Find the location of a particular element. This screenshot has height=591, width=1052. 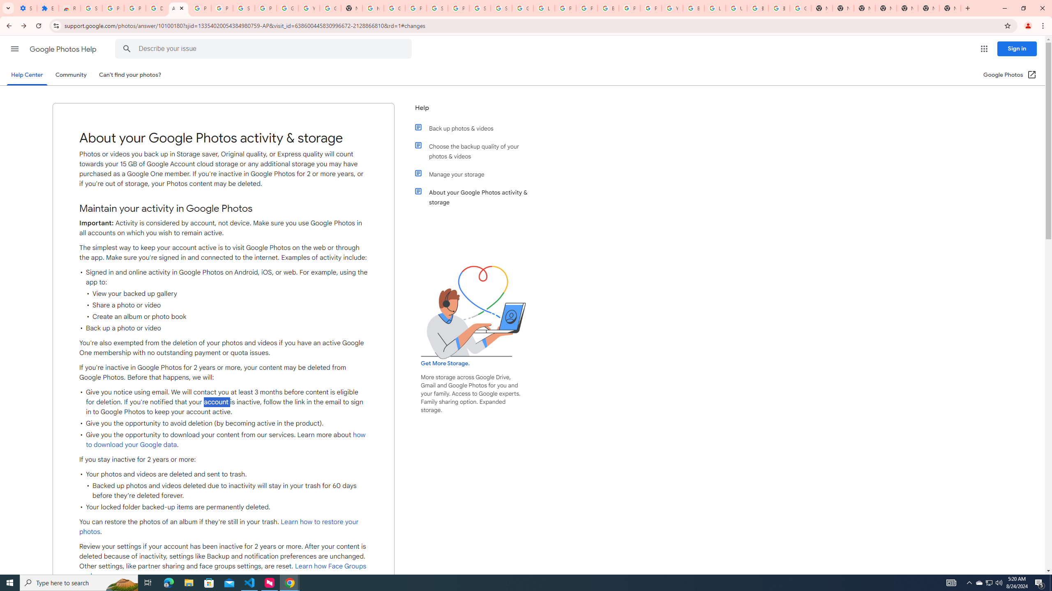

Community is located at coordinates (71, 75).